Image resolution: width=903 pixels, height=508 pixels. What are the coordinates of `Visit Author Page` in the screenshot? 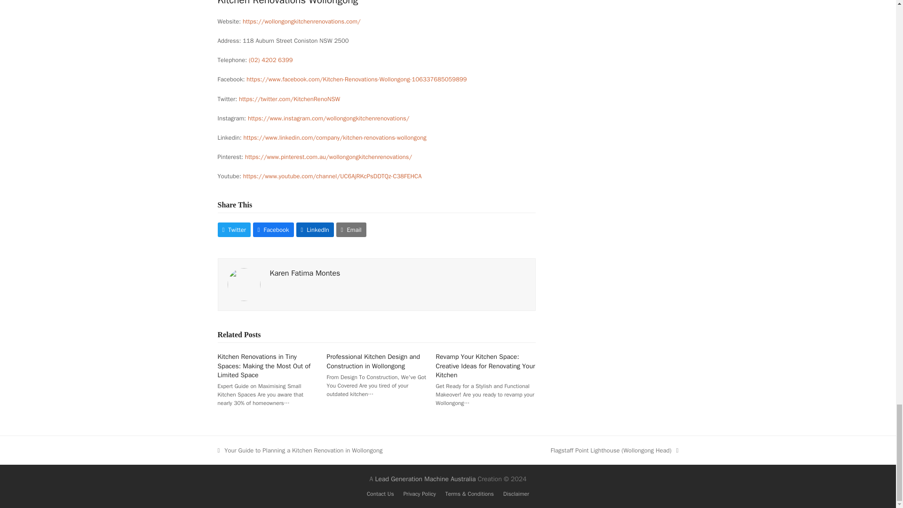 It's located at (244, 284).